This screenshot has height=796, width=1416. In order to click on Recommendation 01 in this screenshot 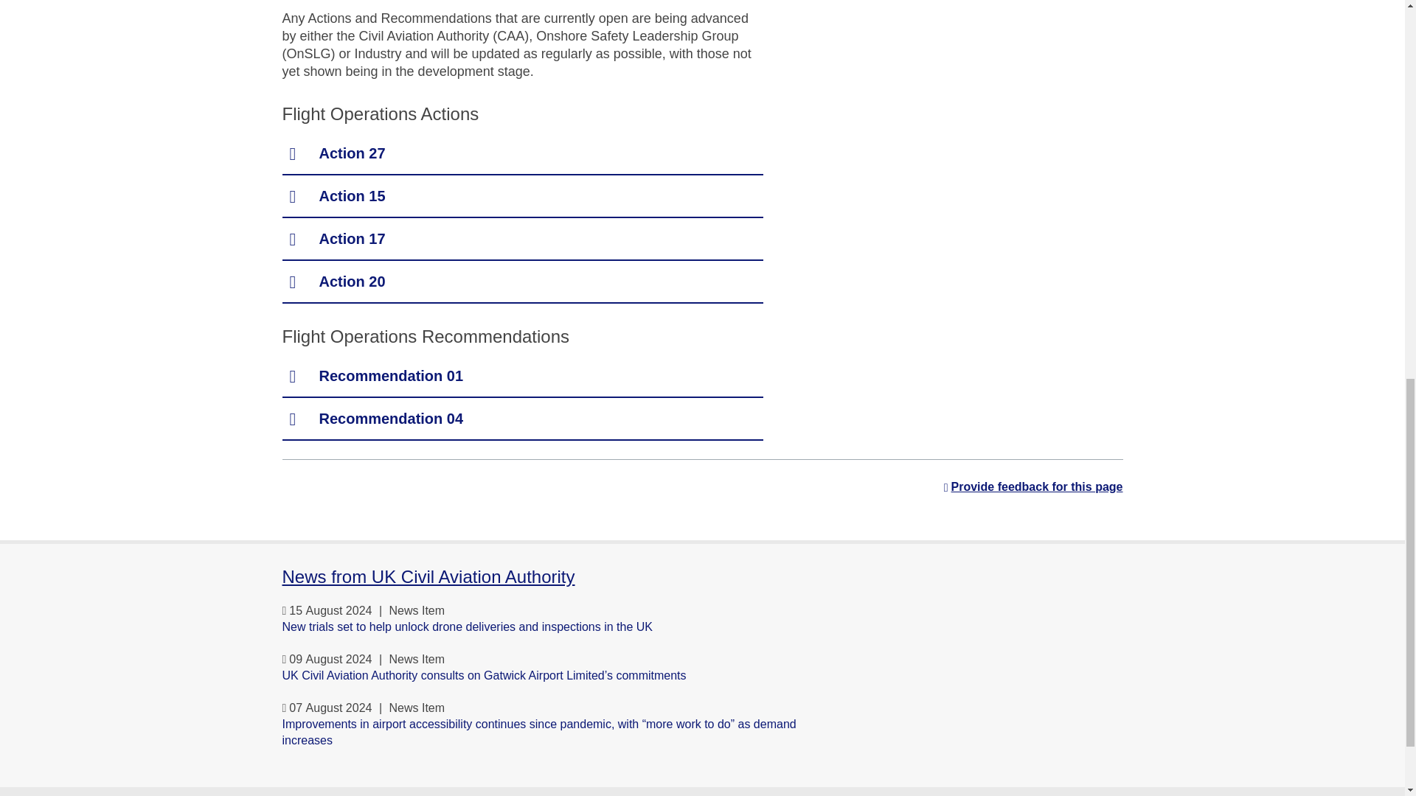, I will do `click(522, 376)`.